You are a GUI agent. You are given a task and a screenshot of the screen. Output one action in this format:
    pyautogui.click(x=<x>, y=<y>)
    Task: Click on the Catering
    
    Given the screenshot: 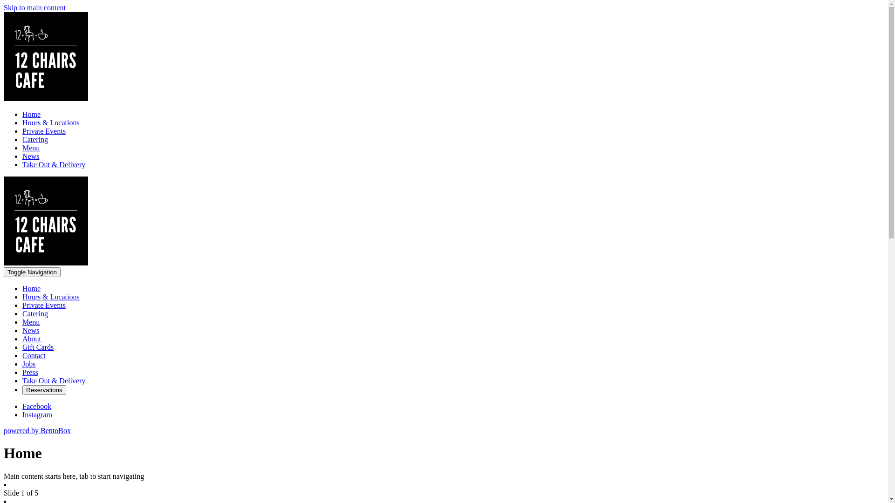 What is the action you would take?
    pyautogui.click(x=35, y=140)
    